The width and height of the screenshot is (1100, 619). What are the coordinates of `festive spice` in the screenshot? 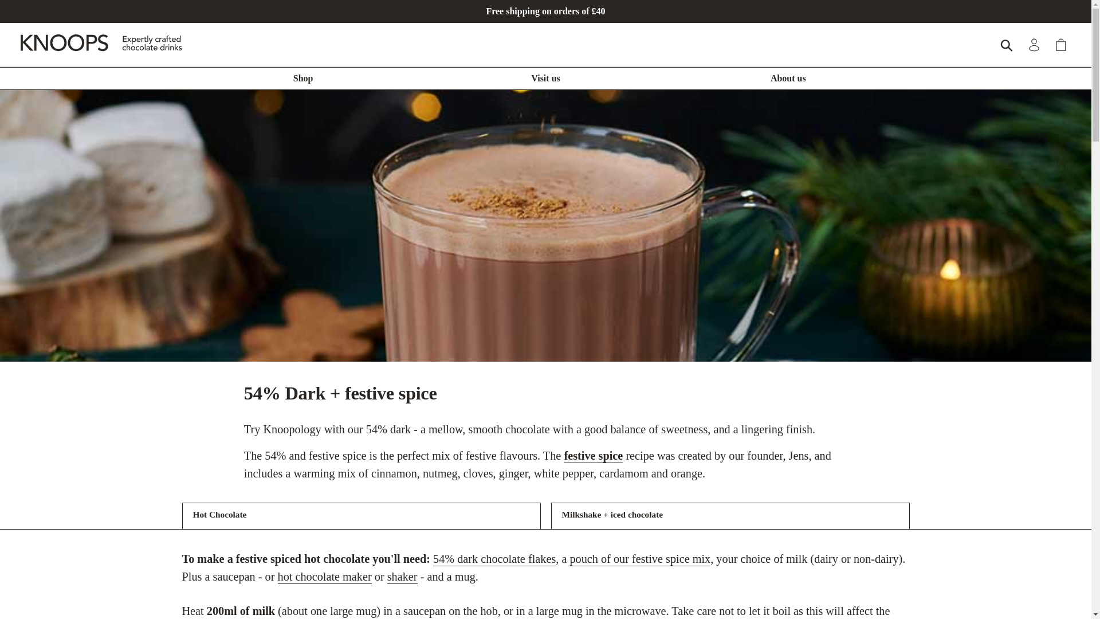 It's located at (592, 456).